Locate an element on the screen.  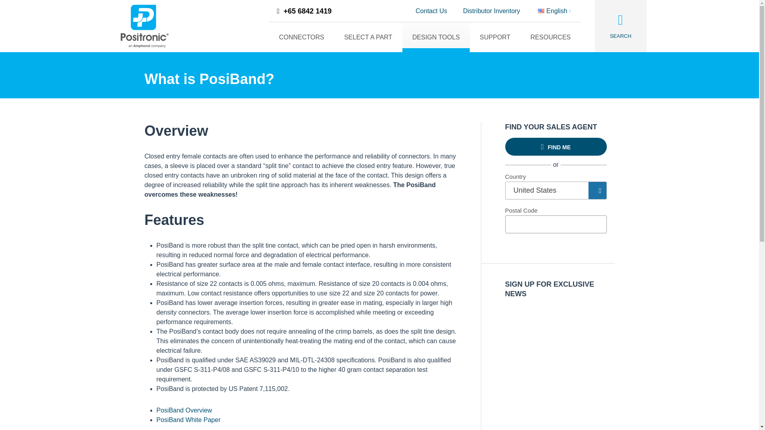
Back home. is located at coordinates (144, 25).